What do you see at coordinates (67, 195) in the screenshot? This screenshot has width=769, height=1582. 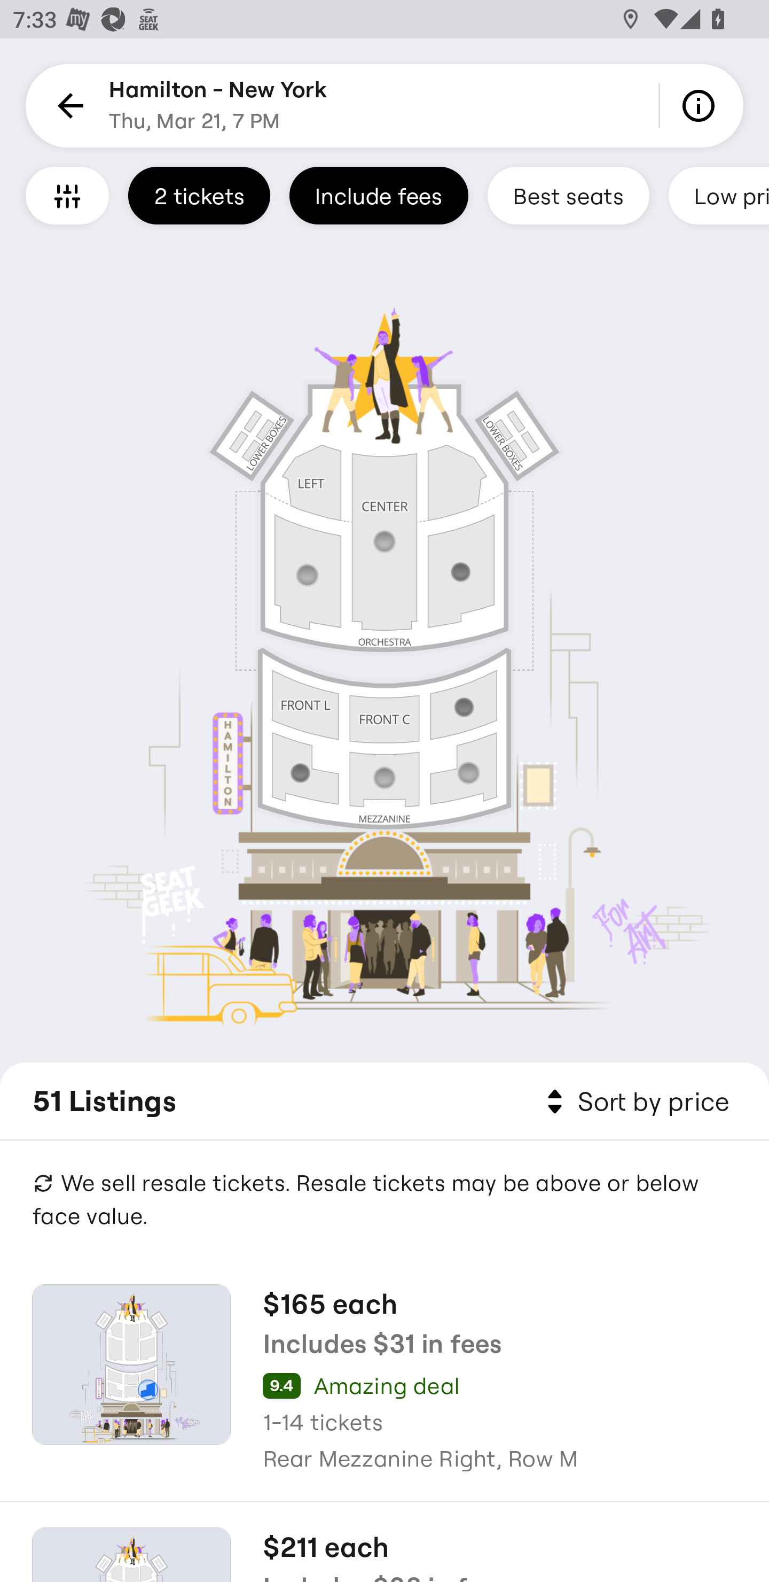 I see `Filters and Accessible Seating` at bounding box center [67, 195].